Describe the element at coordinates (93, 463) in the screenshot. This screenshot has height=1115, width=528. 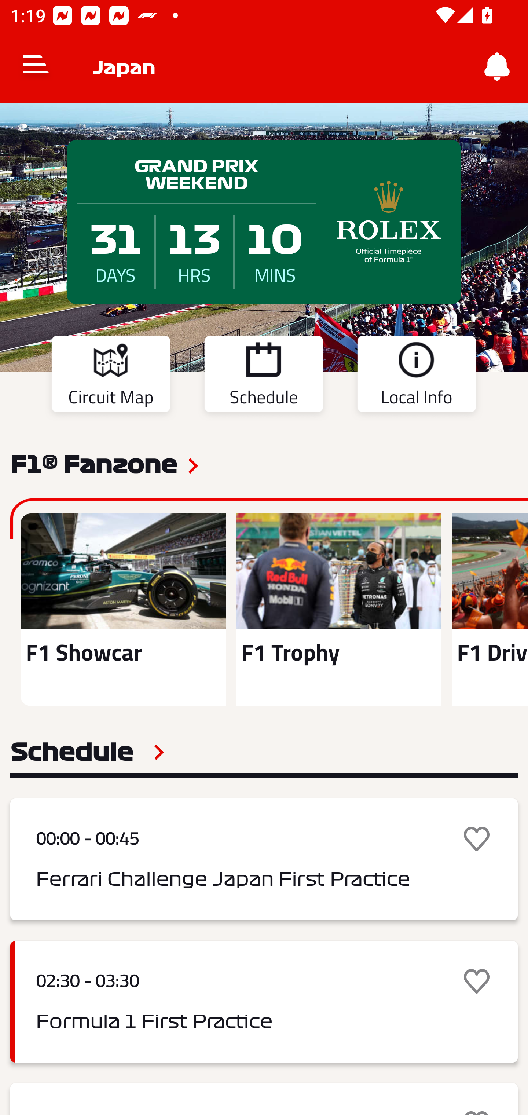
I see `F1® Fanzone` at that location.